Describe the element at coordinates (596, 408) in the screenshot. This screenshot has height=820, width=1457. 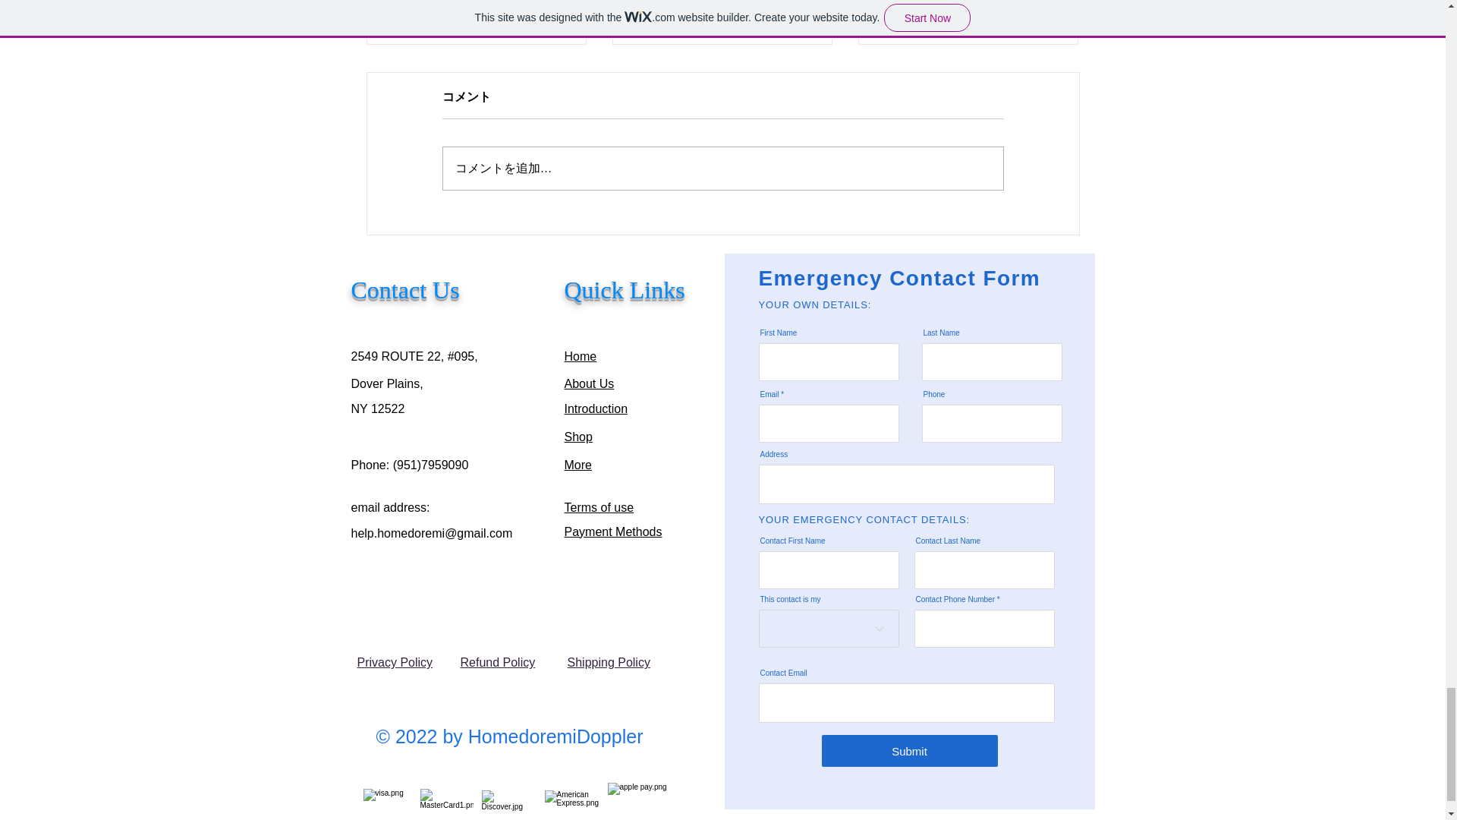
I see `Introduction` at that location.